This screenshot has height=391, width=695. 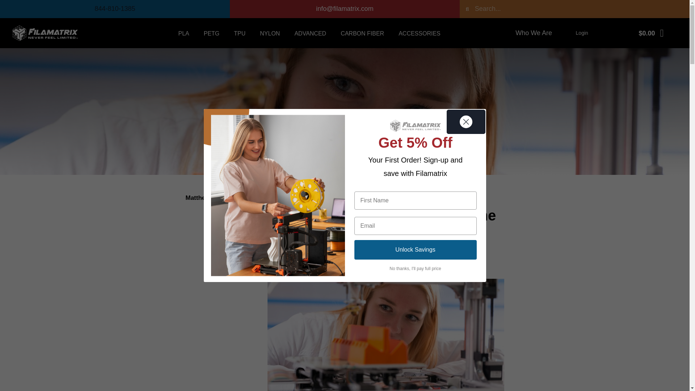 I want to click on PLA, so click(x=183, y=33).